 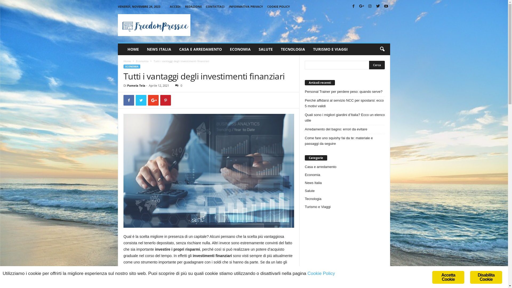 What do you see at coordinates (321, 167) in the screenshot?
I see `Casa e arredamento` at bounding box center [321, 167].